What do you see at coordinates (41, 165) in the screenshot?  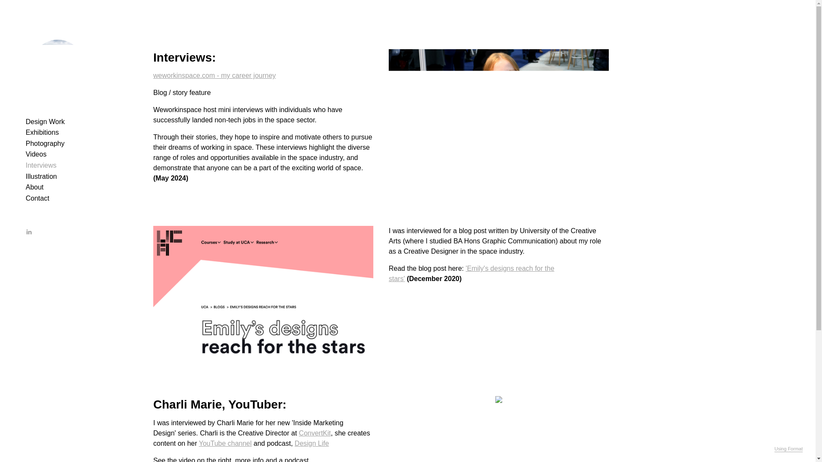 I see `Interviews` at bounding box center [41, 165].